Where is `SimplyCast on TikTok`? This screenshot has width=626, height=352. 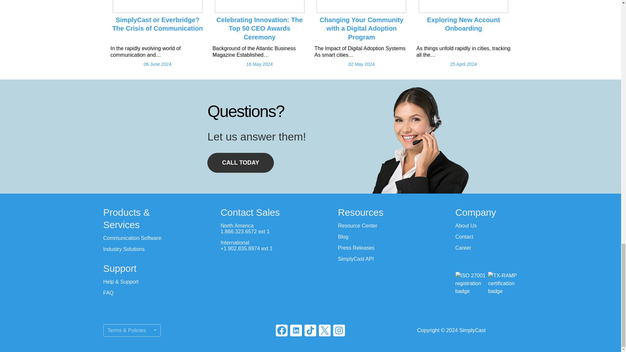
SimplyCast on TikTok is located at coordinates (310, 330).